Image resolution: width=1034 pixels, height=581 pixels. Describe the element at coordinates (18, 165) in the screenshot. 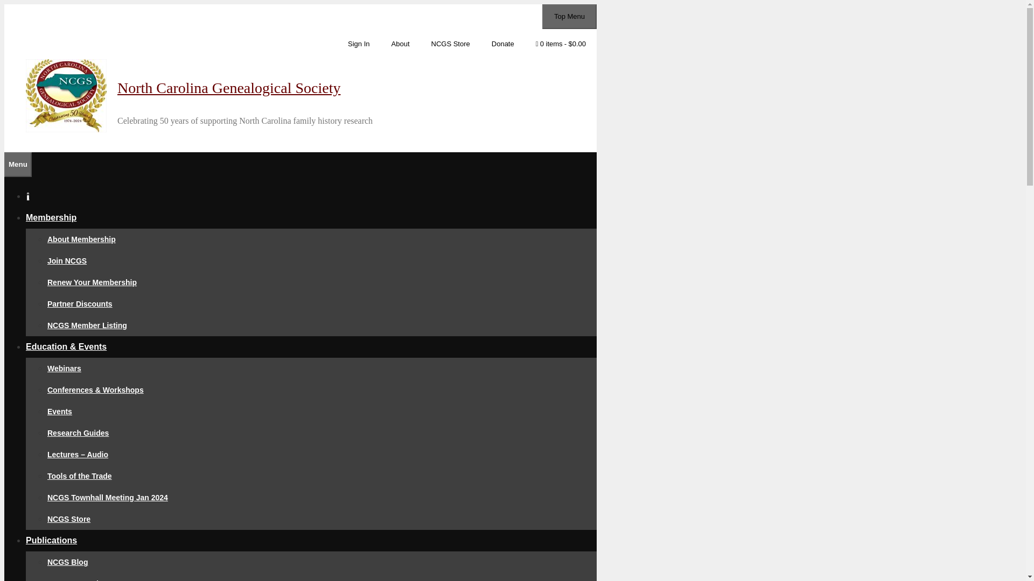

I see `Menu` at that location.